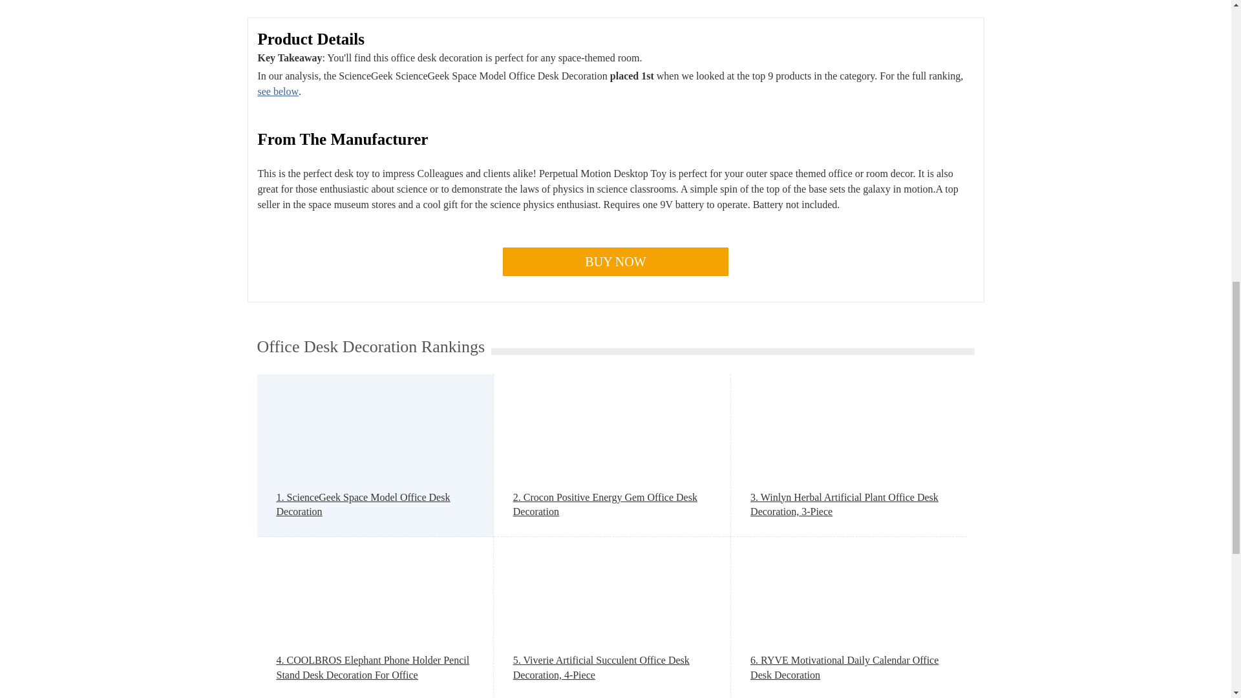  What do you see at coordinates (615, 261) in the screenshot?
I see `BUY NOW` at bounding box center [615, 261].